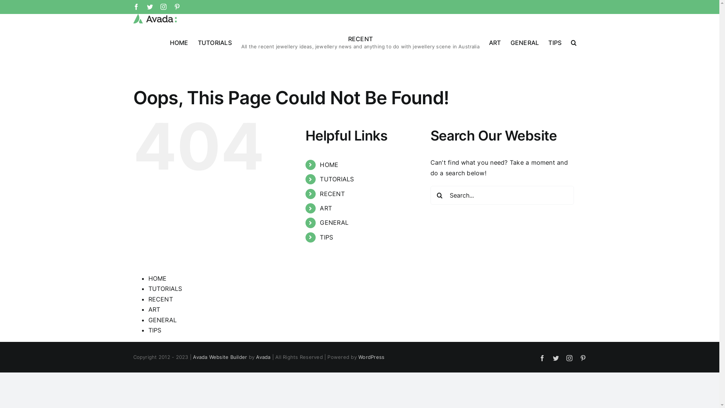 The height and width of the screenshot is (408, 725). I want to click on GENERAL, so click(162, 320).